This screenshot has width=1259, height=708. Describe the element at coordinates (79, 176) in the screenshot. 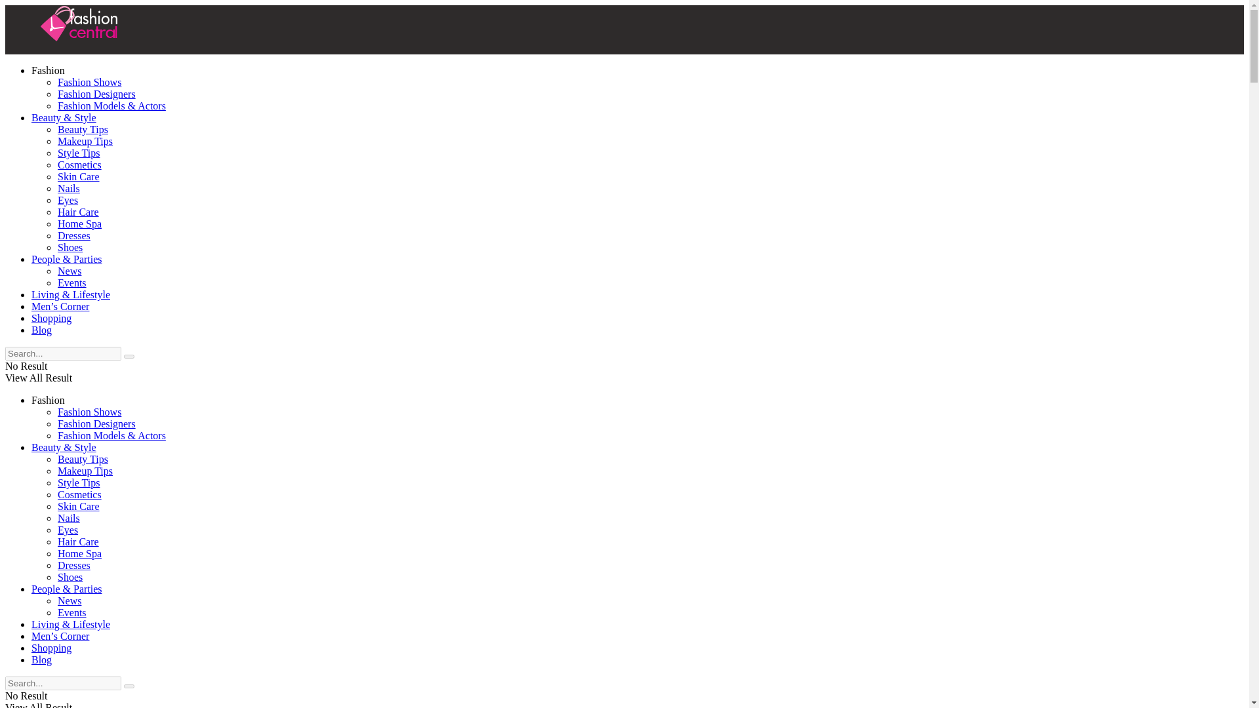

I see `Skin Care` at that location.